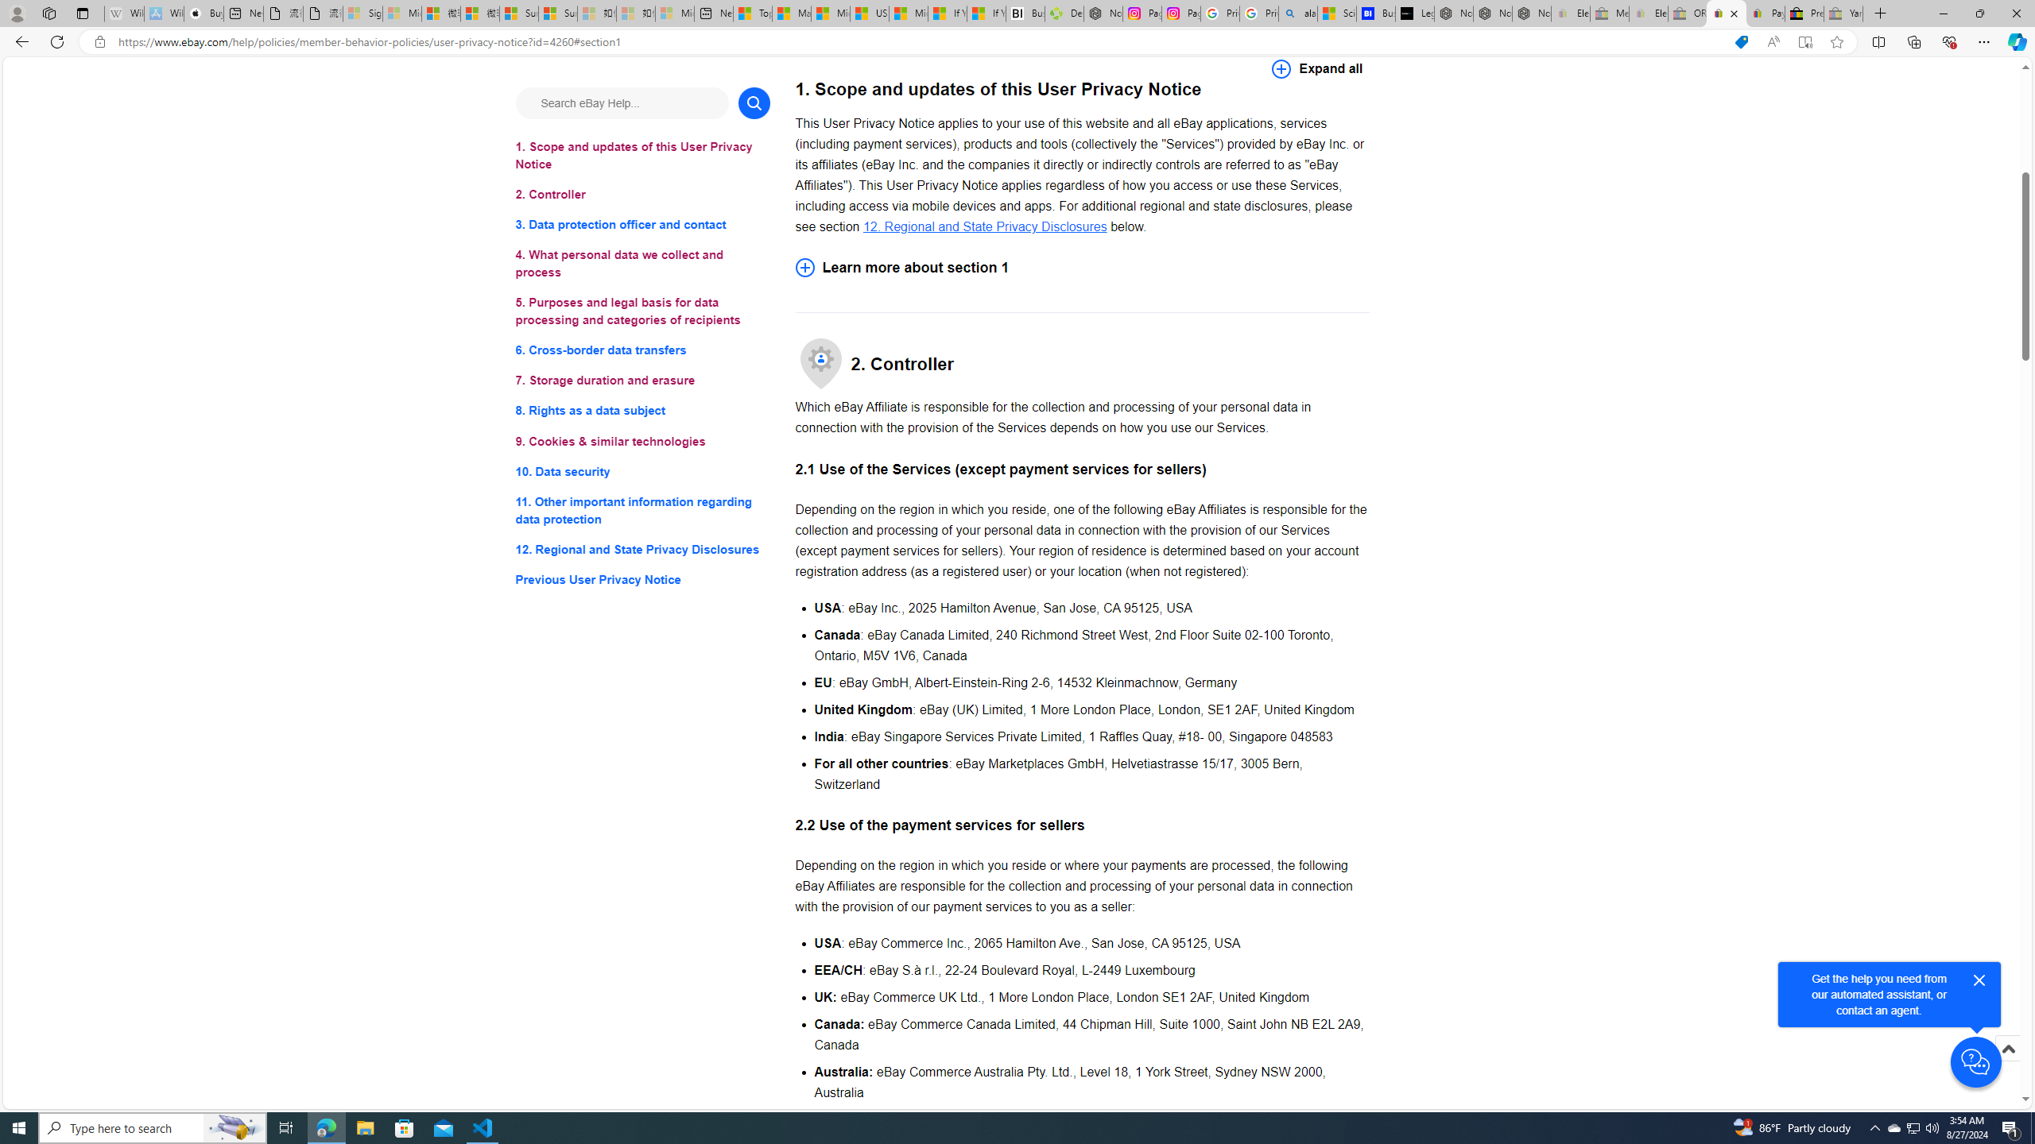 The width and height of the screenshot is (2035, 1144). I want to click on Learn more about section 1, so click(1082, 267).